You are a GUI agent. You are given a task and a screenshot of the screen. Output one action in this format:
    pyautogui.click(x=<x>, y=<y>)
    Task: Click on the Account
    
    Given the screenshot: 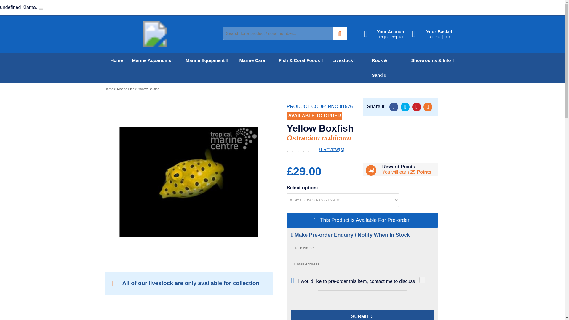 What is the action you would take?
    pyautogui.click(x=388, y=34)
    